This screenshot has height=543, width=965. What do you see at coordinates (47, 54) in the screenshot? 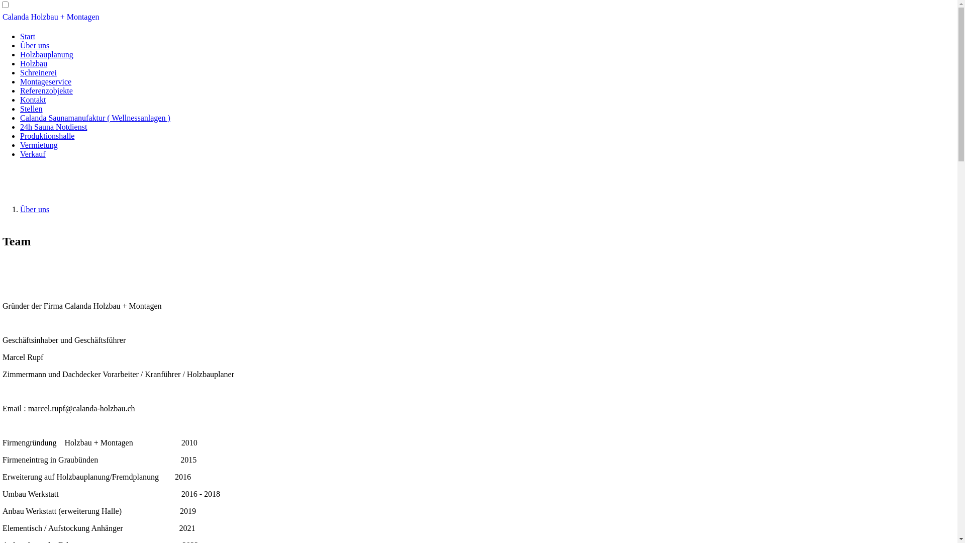
I see `Holzbauplanung` at bounding box center [47, 54].